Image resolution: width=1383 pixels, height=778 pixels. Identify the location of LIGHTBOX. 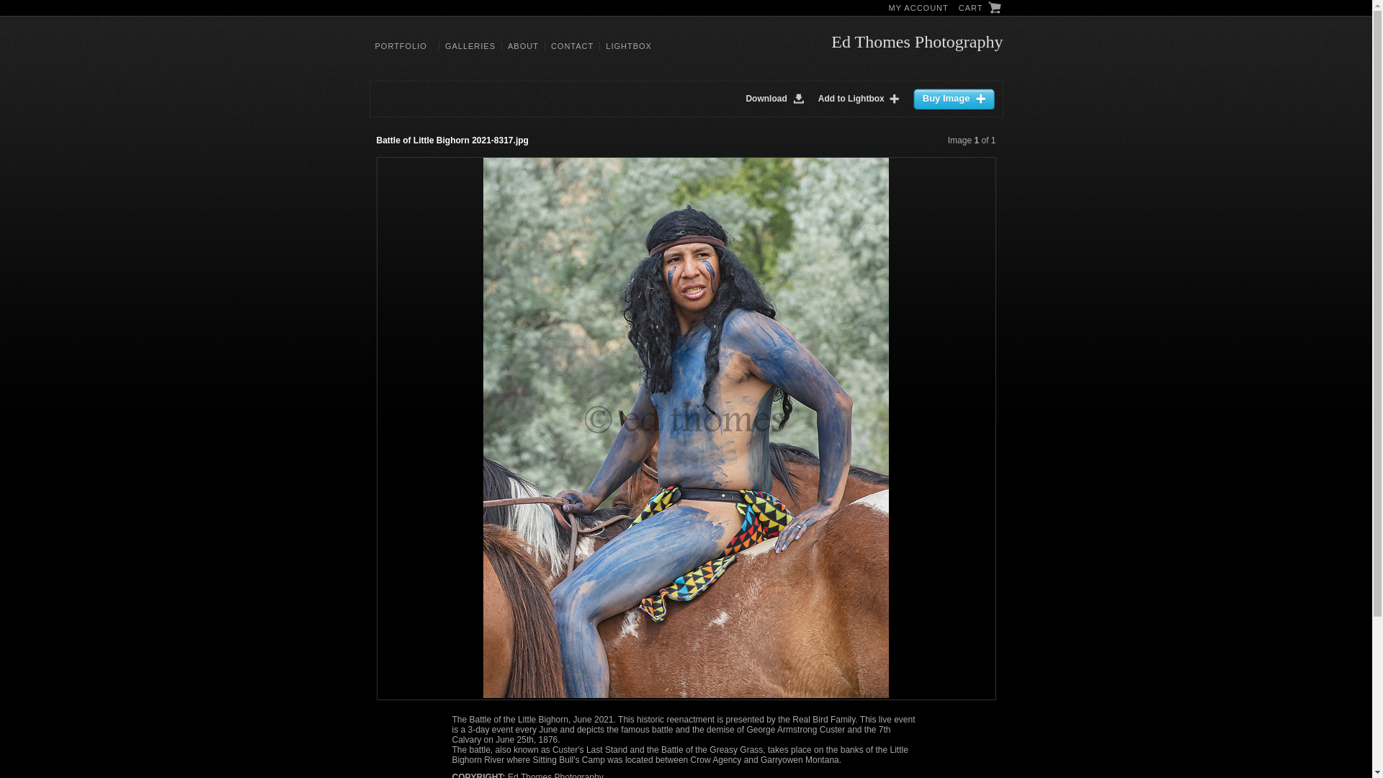
(628, 46).